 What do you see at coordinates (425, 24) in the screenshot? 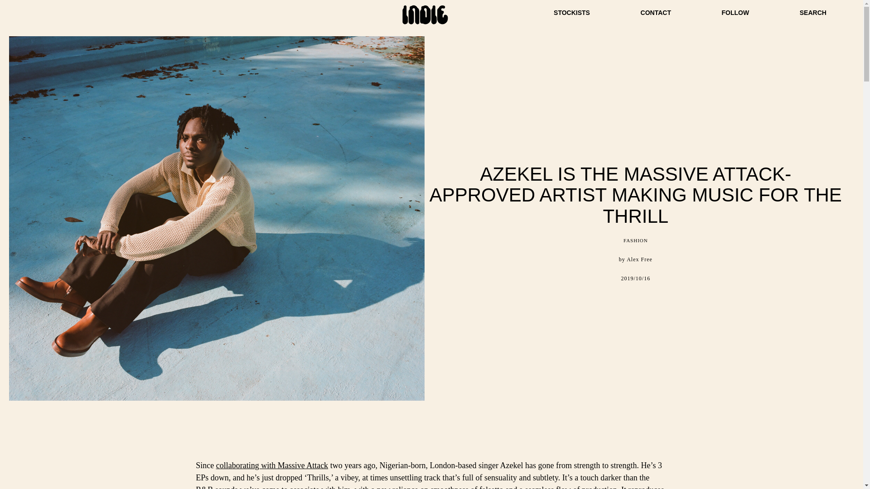
I see `INDIE Magazine` at bounding box center [425, 24].